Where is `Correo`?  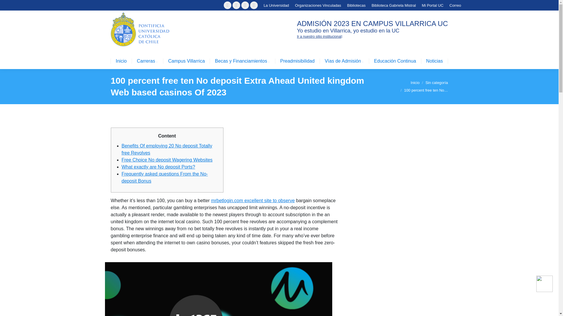
Correo is located at coordinates (455, 5).